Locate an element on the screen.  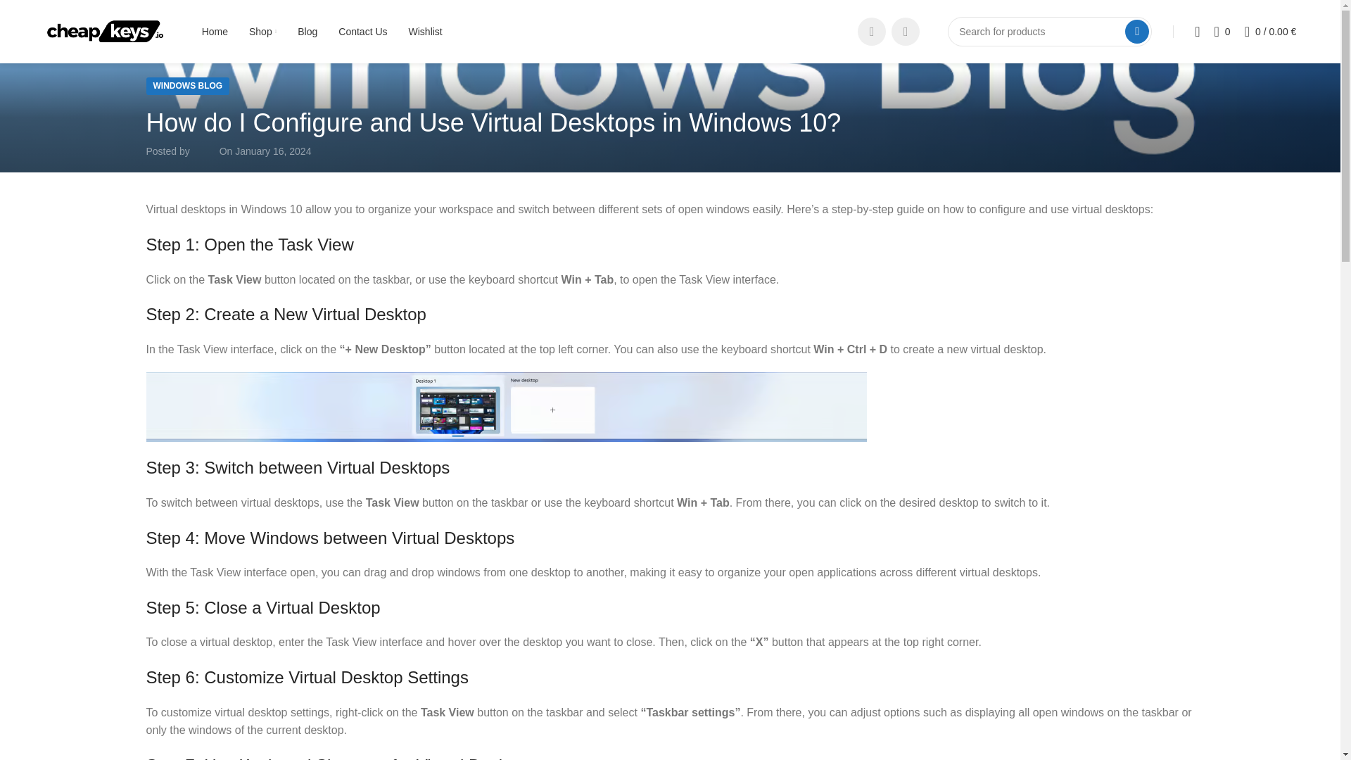
Contact Us is located at coordinates (362, 31).